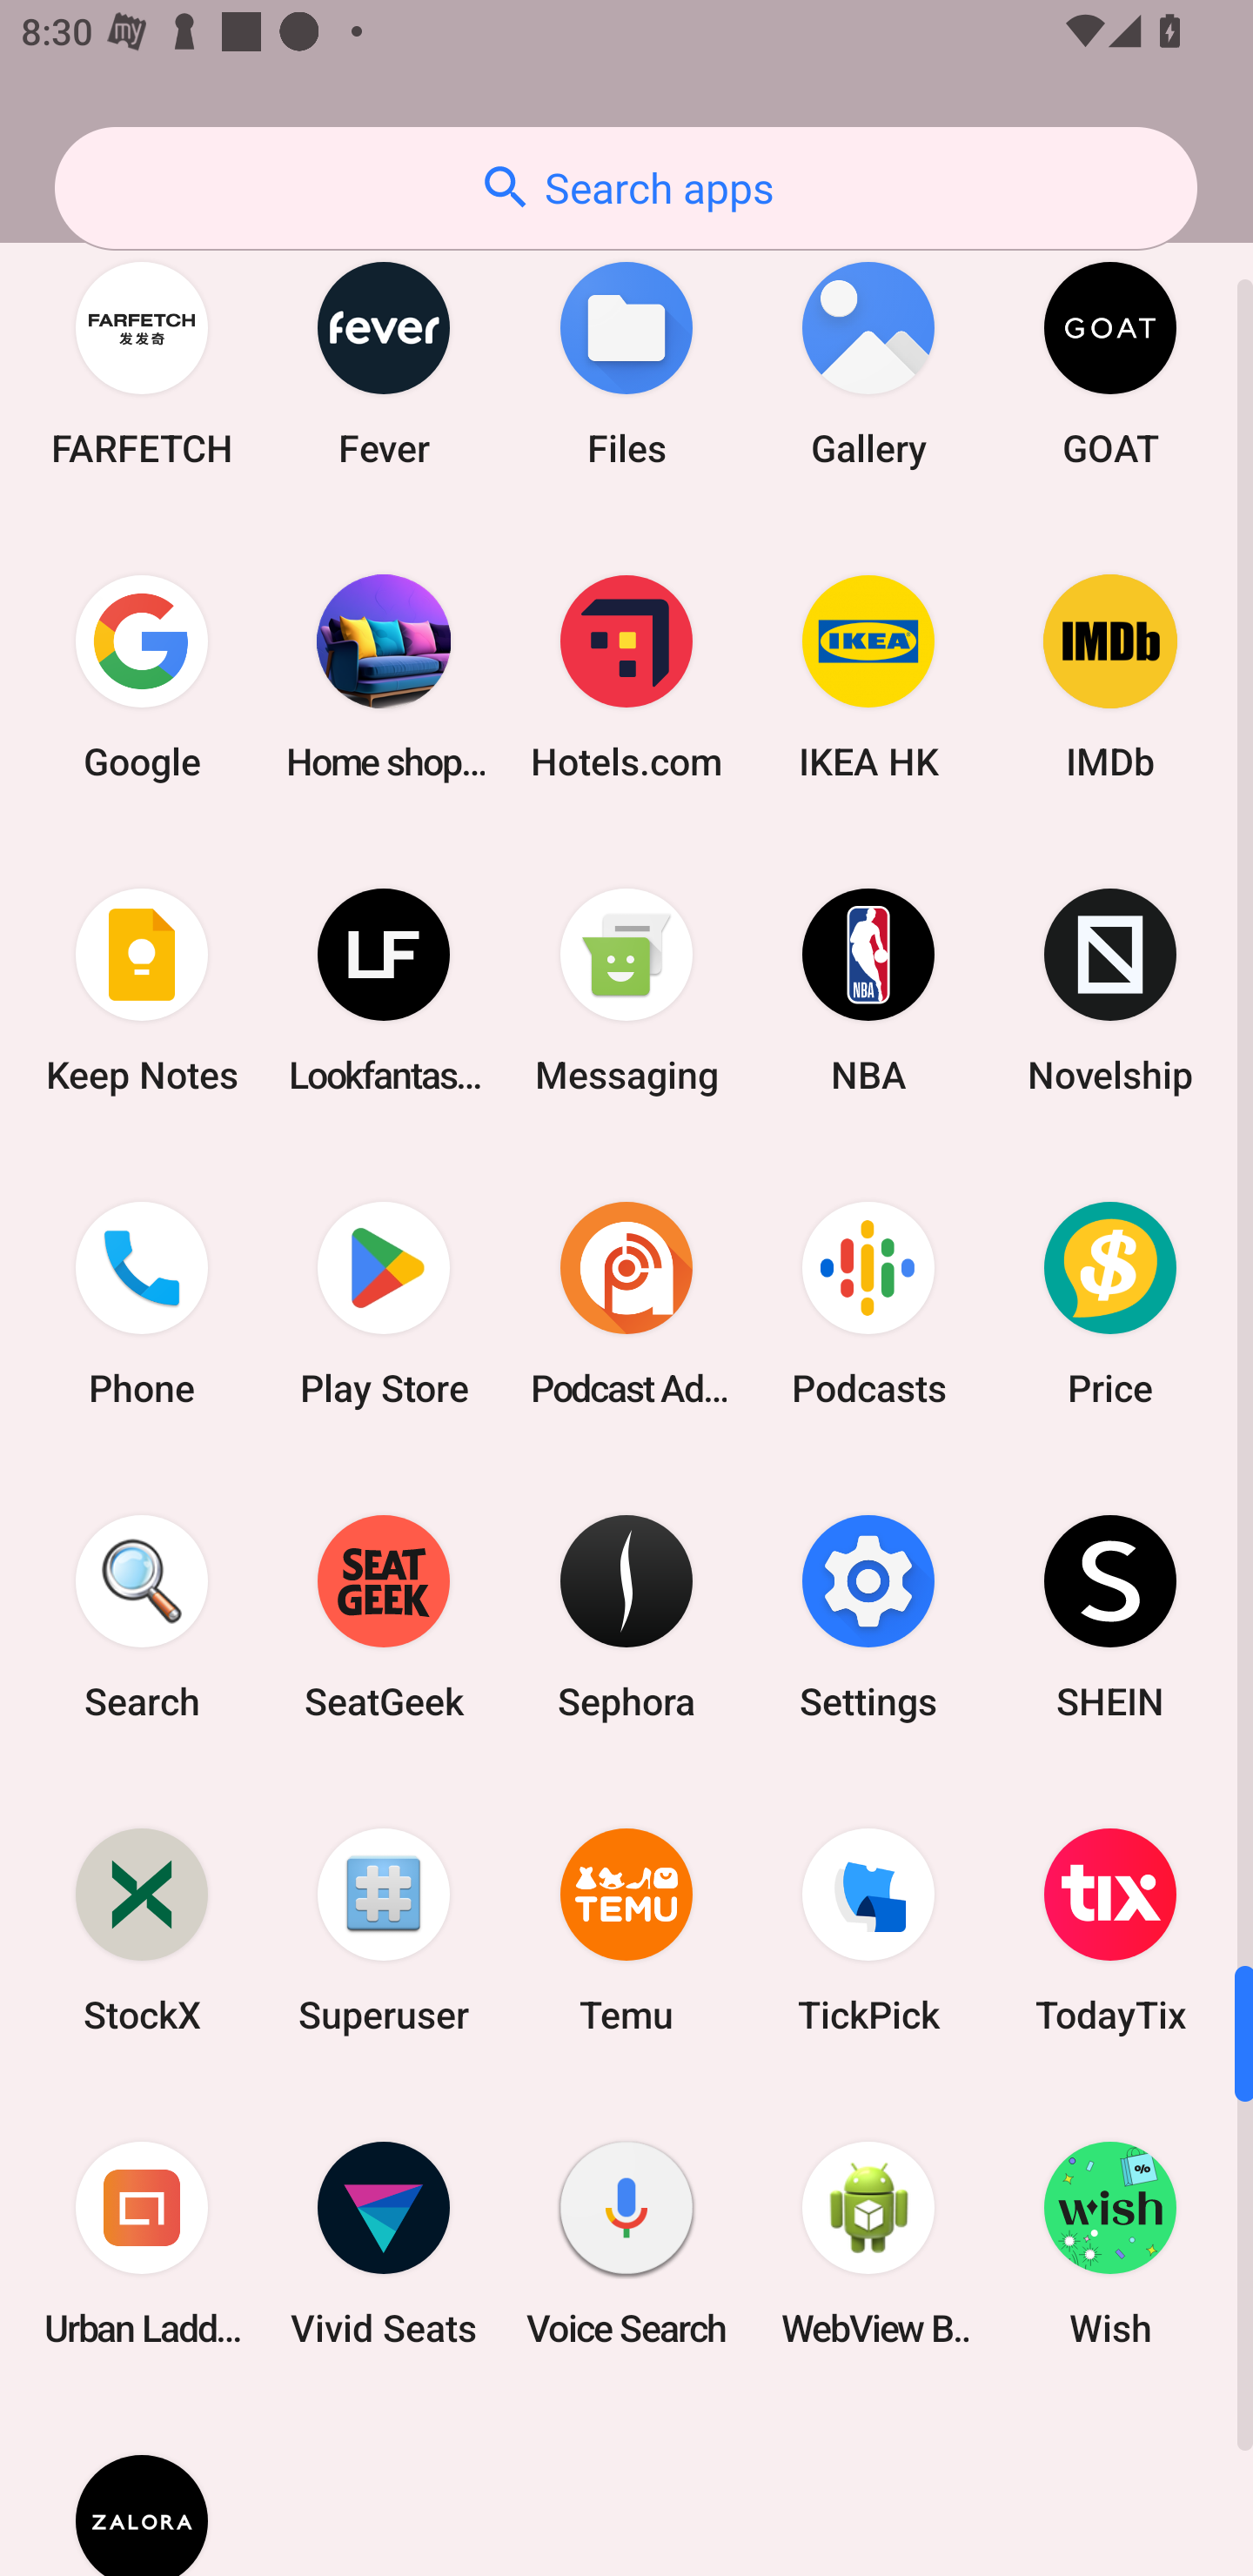 Image resolution: width=1253 pixels, height=2576 pixels. Describe the element at coordinates (1110, 990) in the screenshot. I see `Novelship` at that location.